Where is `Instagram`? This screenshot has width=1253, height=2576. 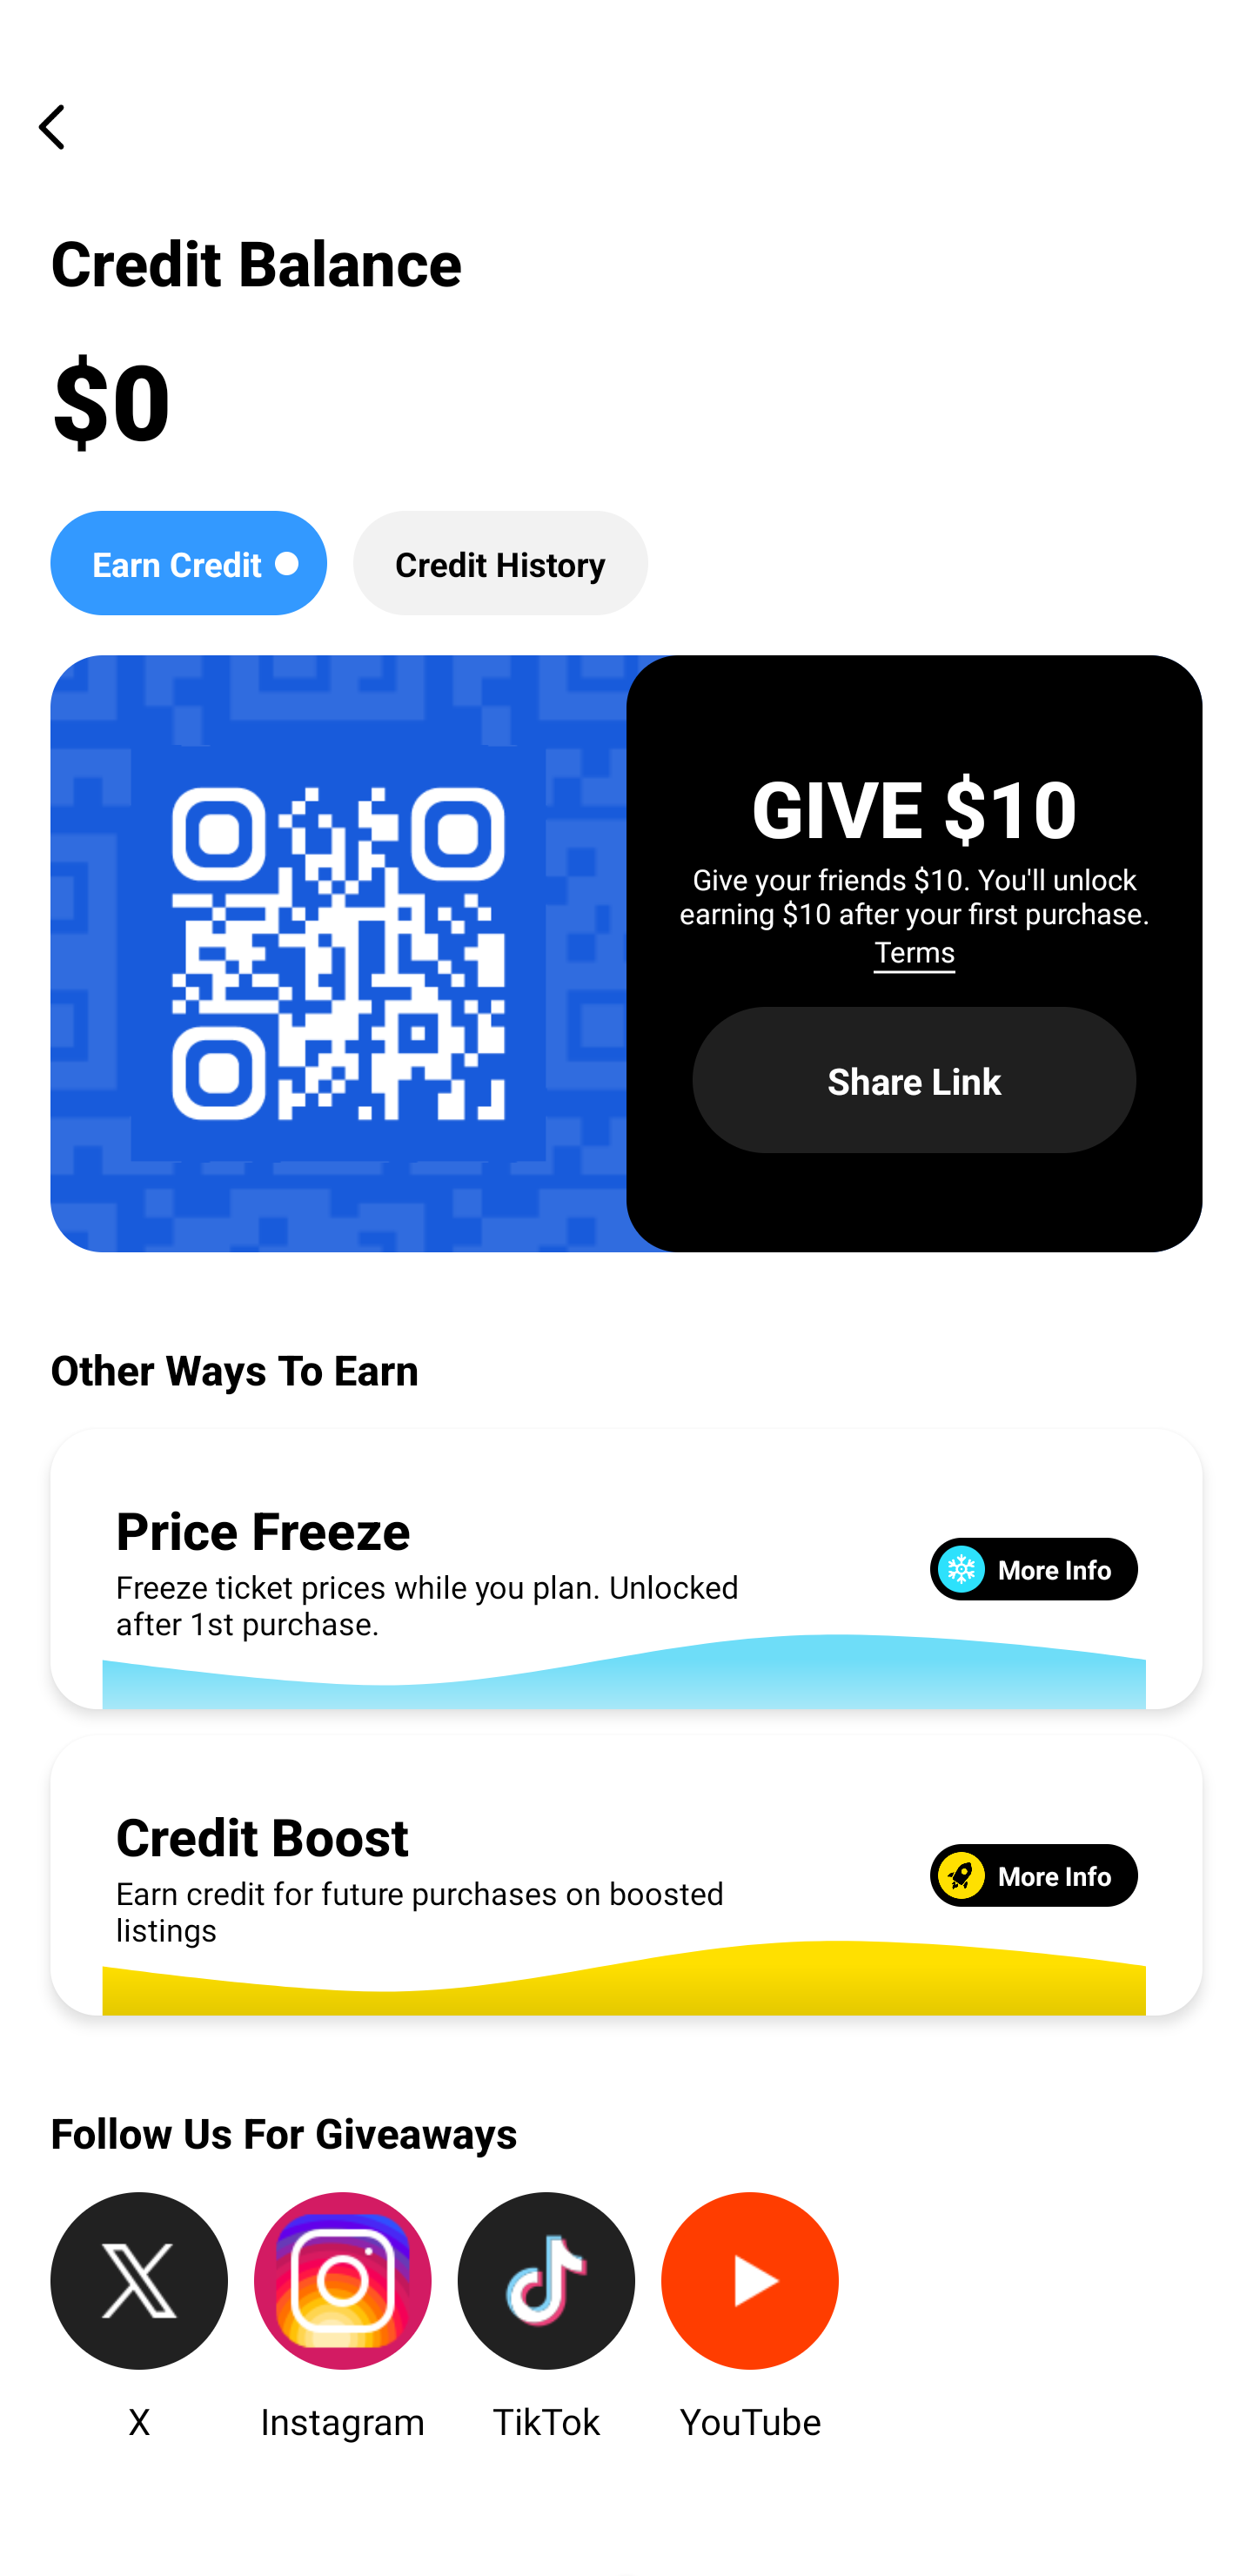 Instagram is located at coordinates (343, 2318).